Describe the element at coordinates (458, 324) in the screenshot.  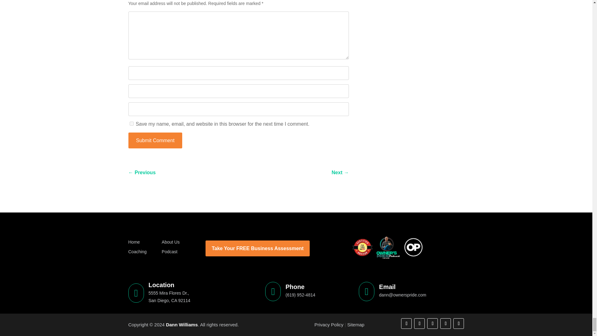
I see `Follow on Youtube` at that location.